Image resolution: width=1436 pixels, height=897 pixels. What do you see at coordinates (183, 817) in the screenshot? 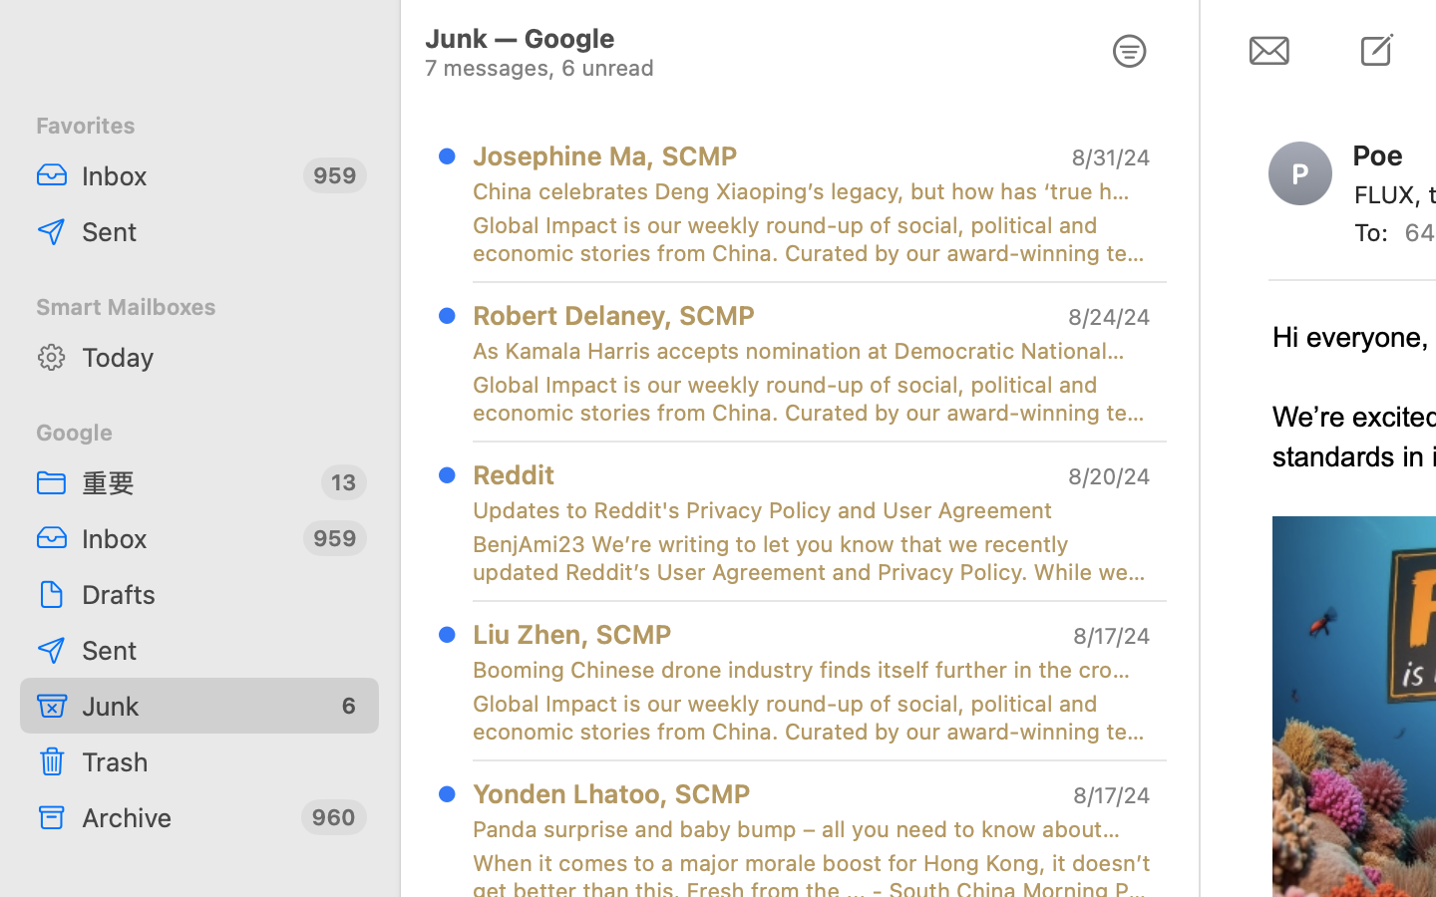
I see `Archive` at bounding box center [183, 817].